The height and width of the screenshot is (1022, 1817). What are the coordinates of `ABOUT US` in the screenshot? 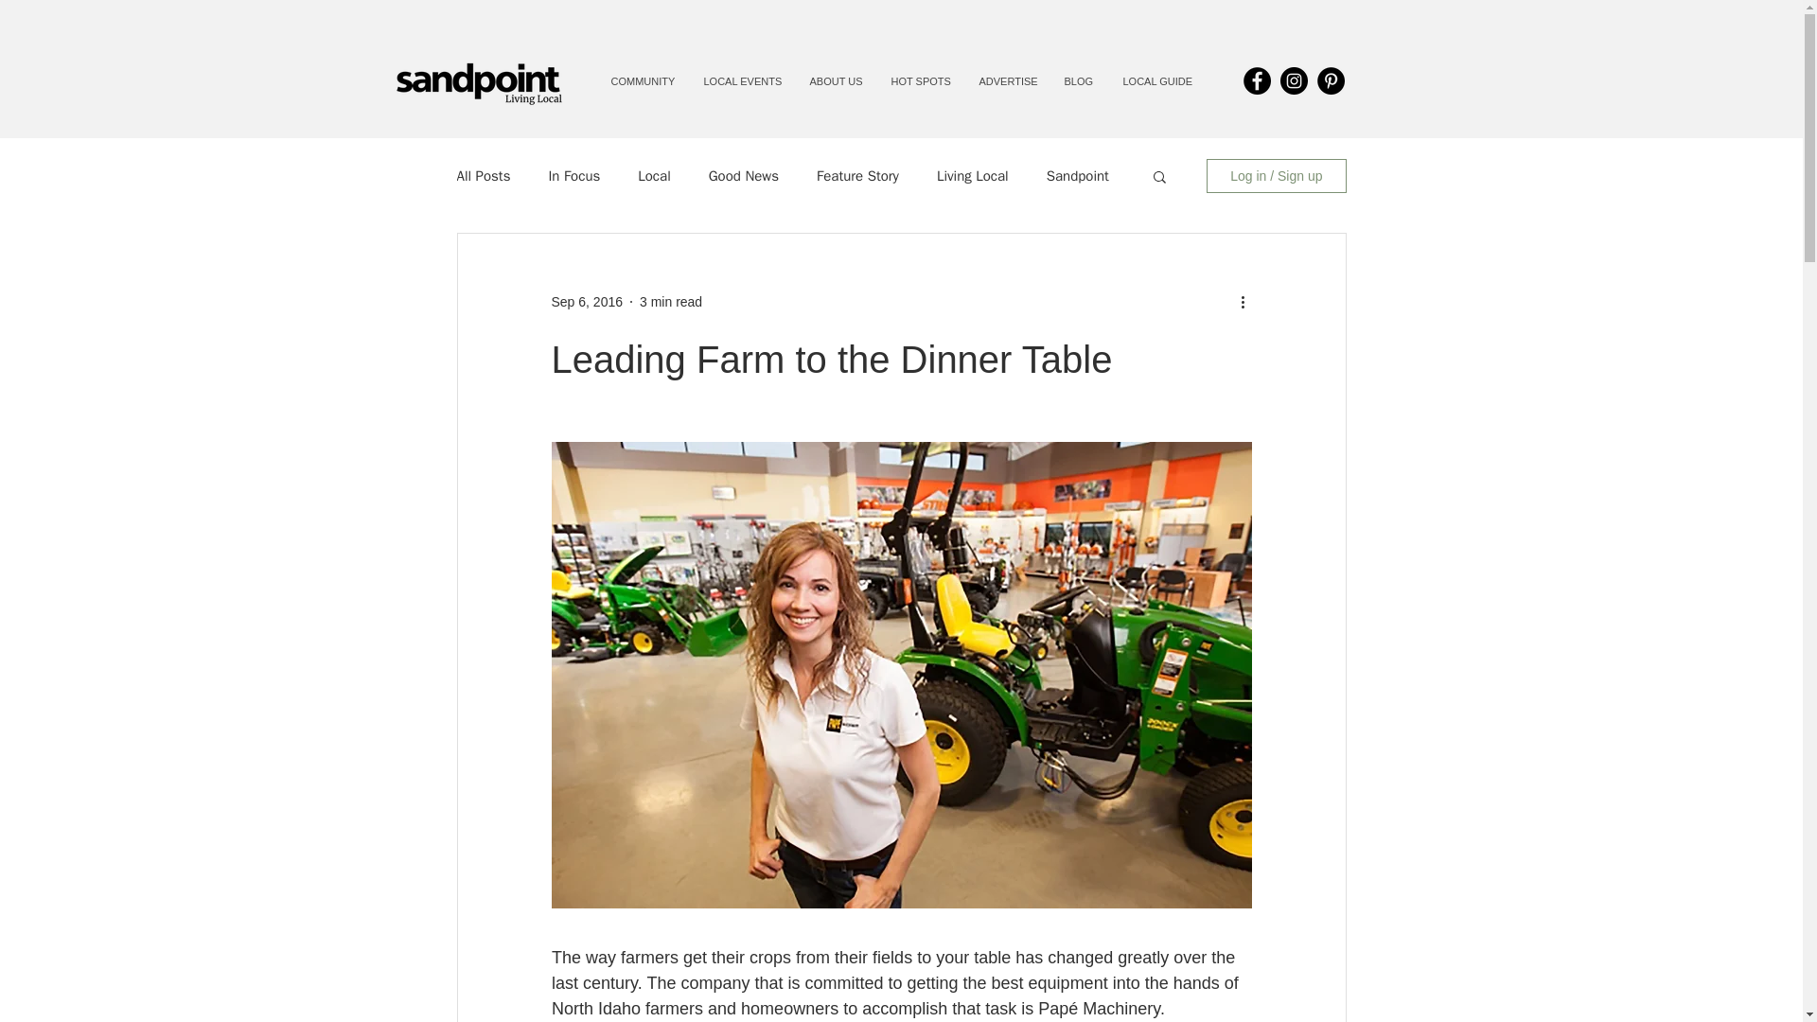 It's located at (835, 80).